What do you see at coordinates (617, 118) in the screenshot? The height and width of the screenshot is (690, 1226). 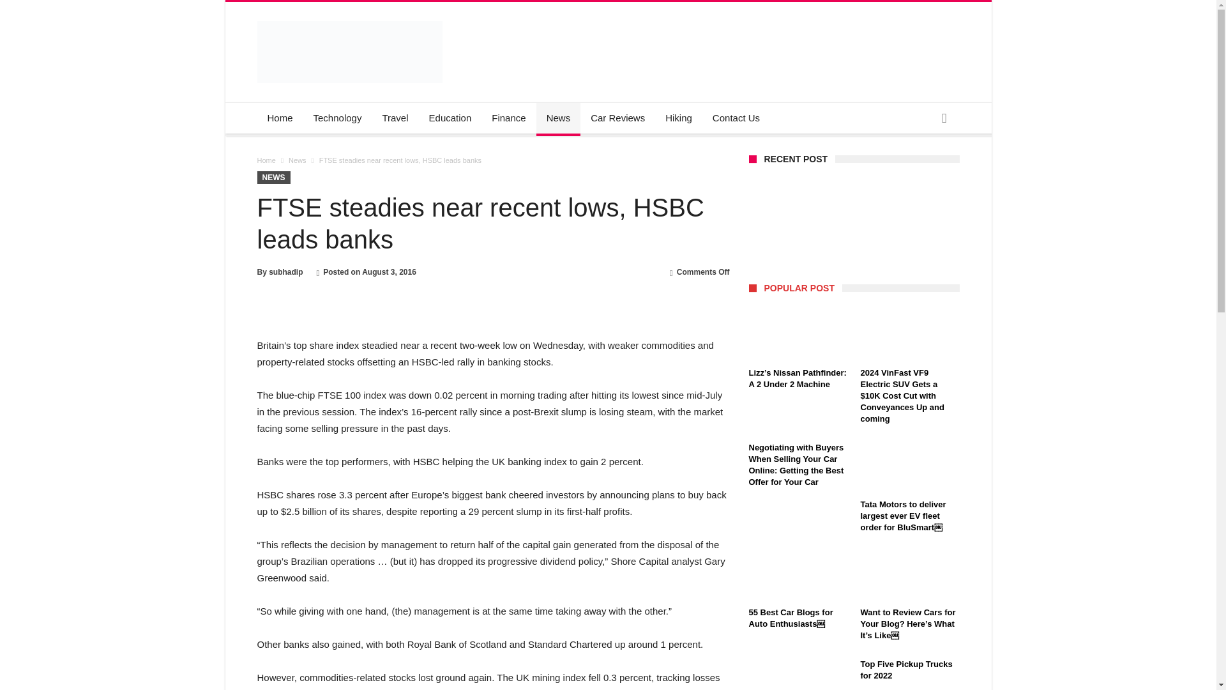 I see `Car Reviews` at bounding box center [617, 118].